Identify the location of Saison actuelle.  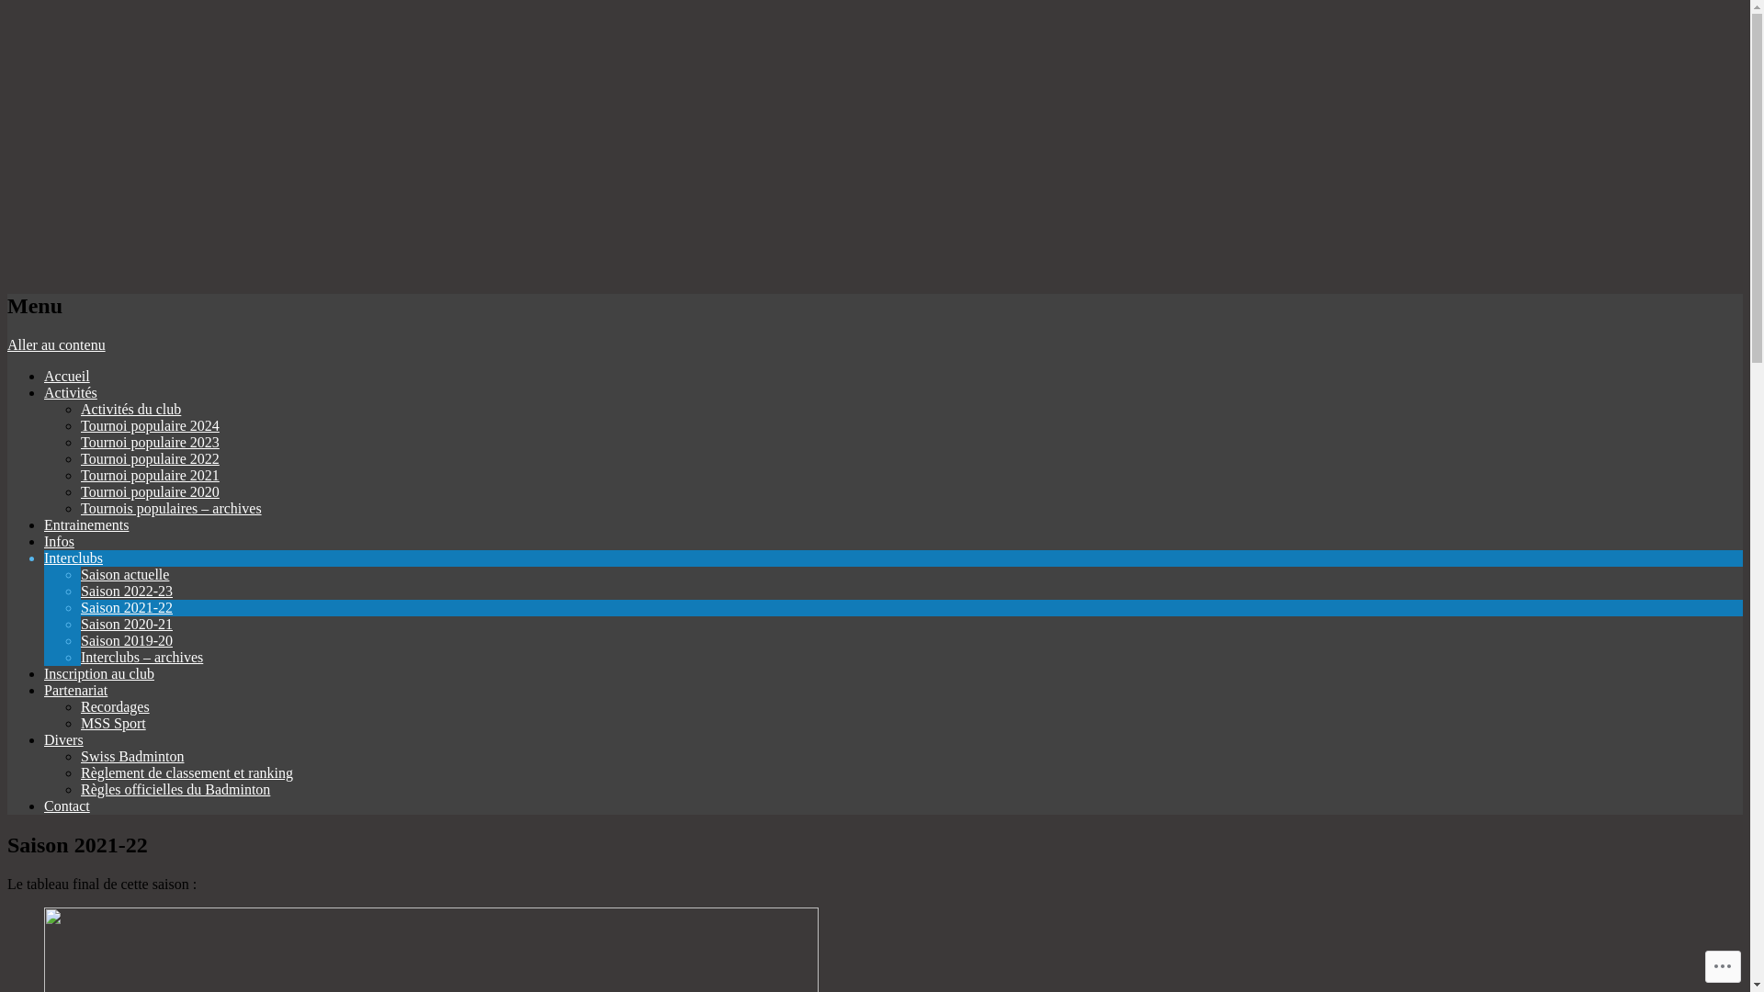
(125, 575).